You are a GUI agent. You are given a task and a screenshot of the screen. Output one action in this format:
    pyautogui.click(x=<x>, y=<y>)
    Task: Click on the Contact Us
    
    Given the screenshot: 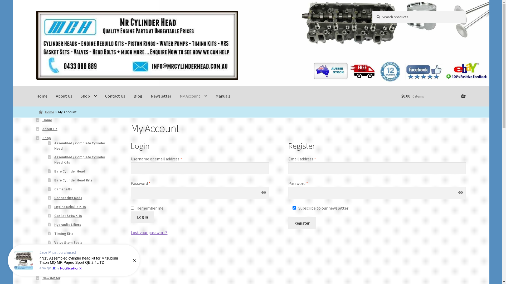 What is the action you would take?
    pyautogui.click(x=115, y=96)
    